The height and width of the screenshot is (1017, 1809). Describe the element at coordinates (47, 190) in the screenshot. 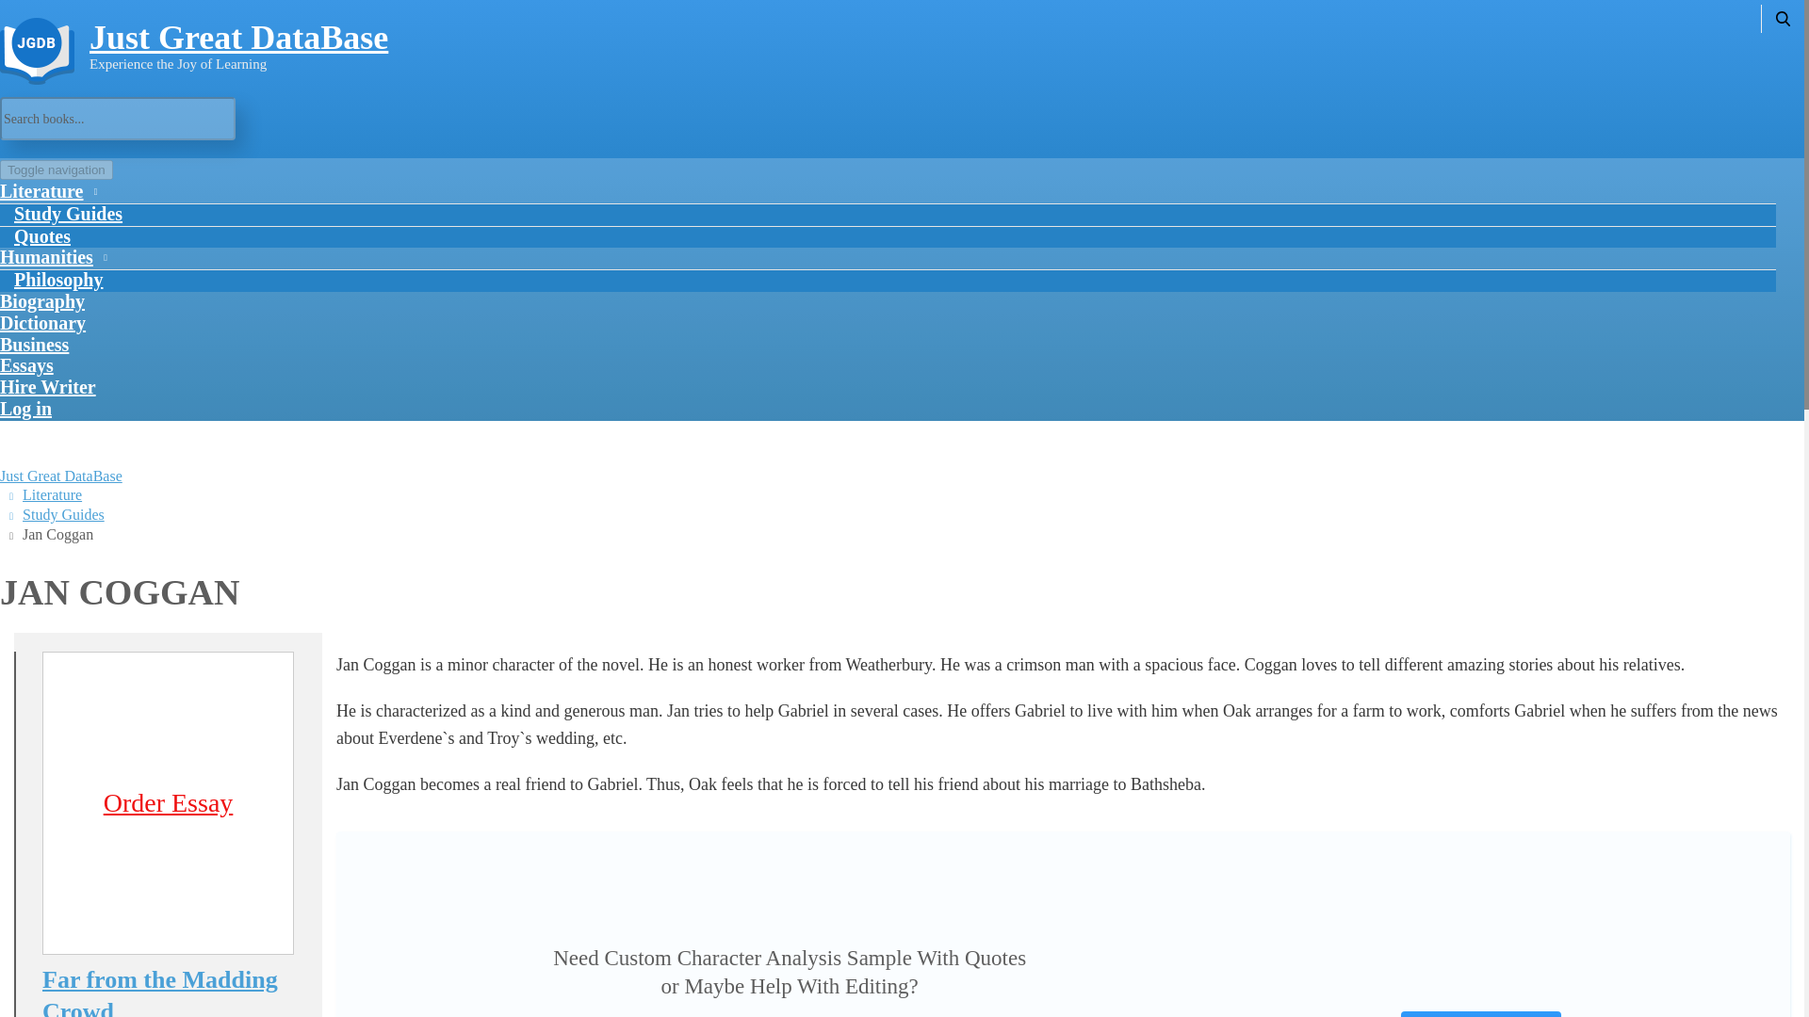

I see `Literature` at that location.